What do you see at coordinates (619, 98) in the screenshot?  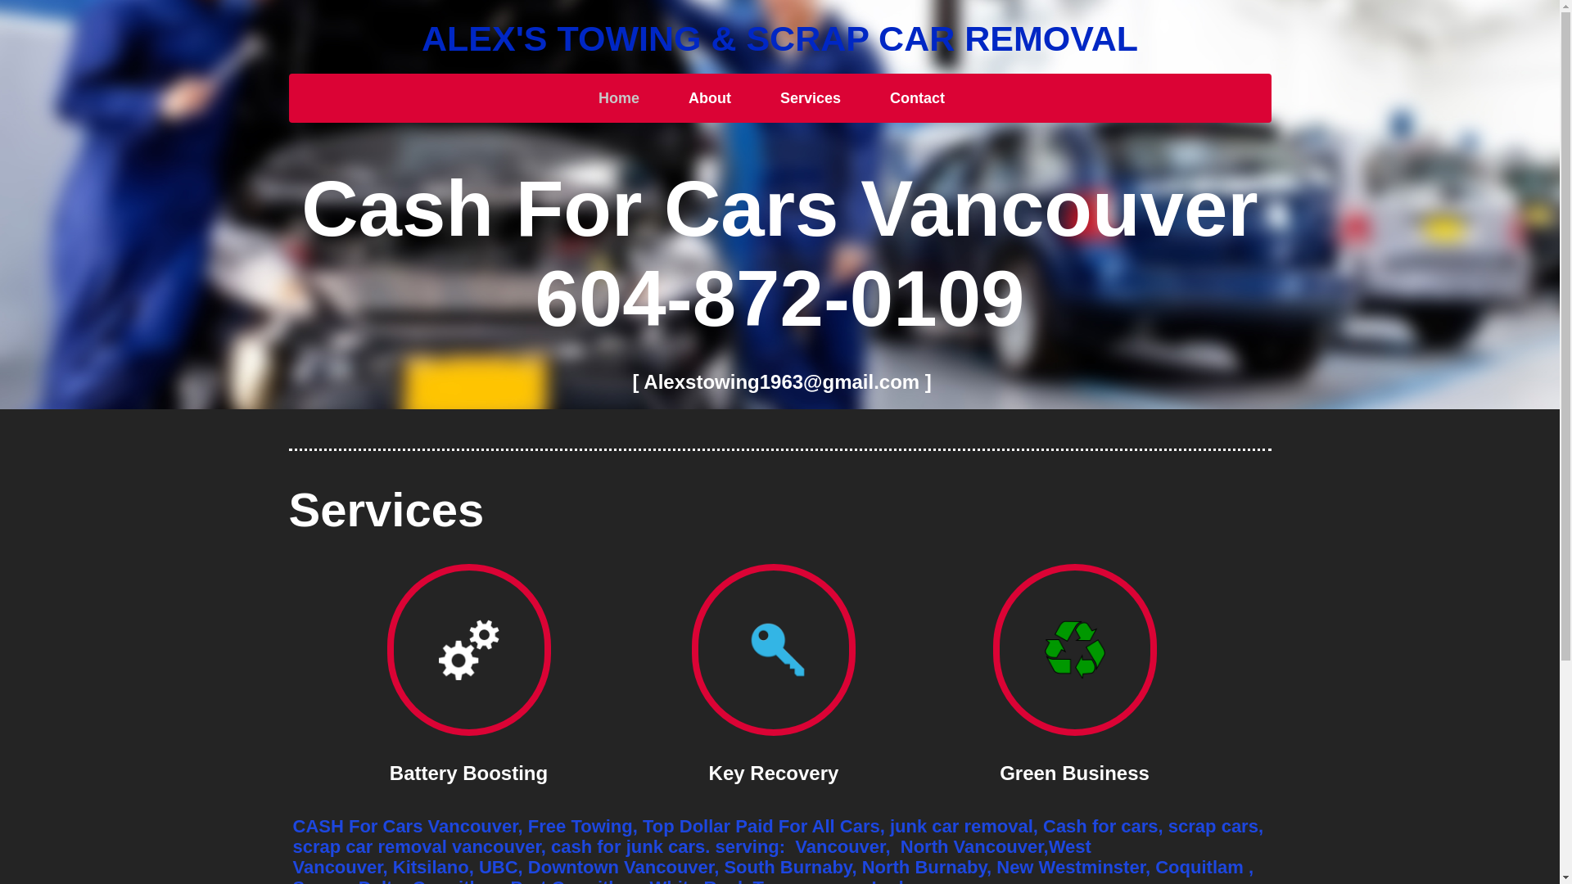 I see `Home` at bounding box center [619, 98].